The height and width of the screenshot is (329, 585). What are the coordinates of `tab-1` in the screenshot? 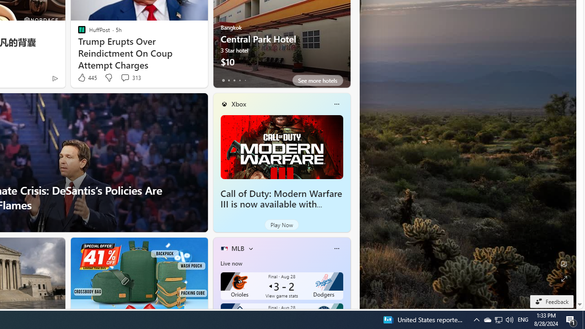 It's located at (229, 80).